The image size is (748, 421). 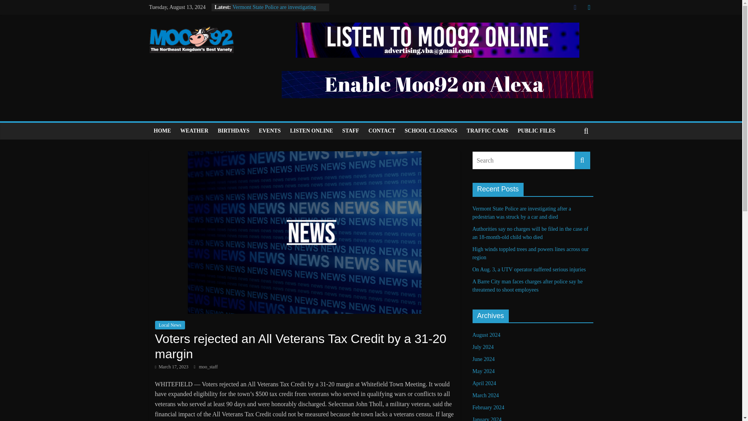 I want to click on April 2024, so click(x=484, y=384).